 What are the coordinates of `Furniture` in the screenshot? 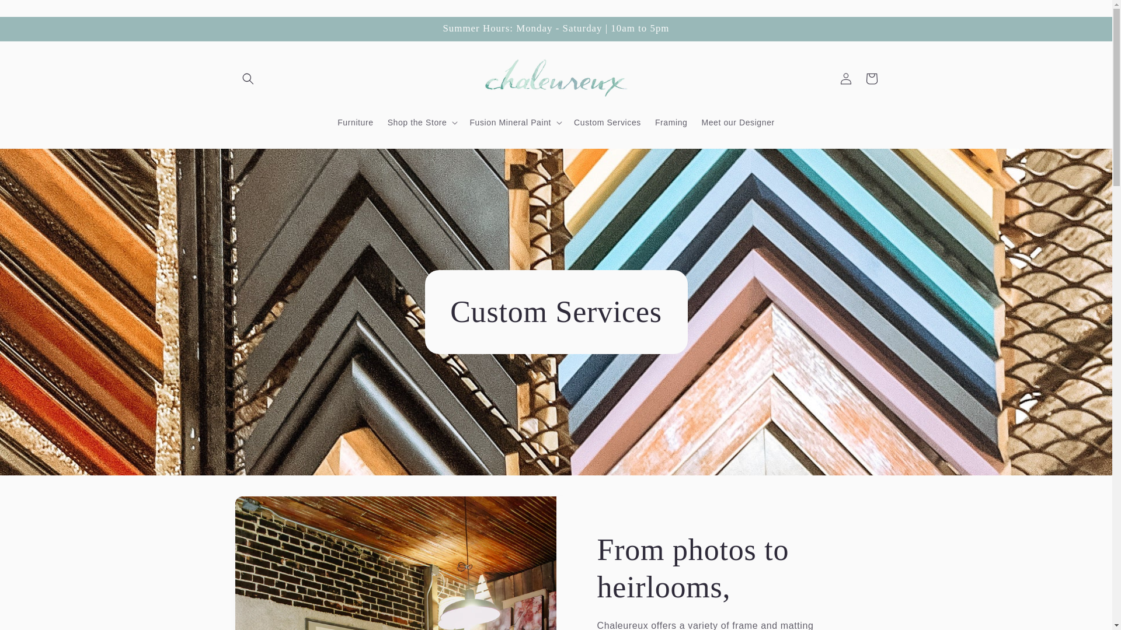 It's located at (355, 123).